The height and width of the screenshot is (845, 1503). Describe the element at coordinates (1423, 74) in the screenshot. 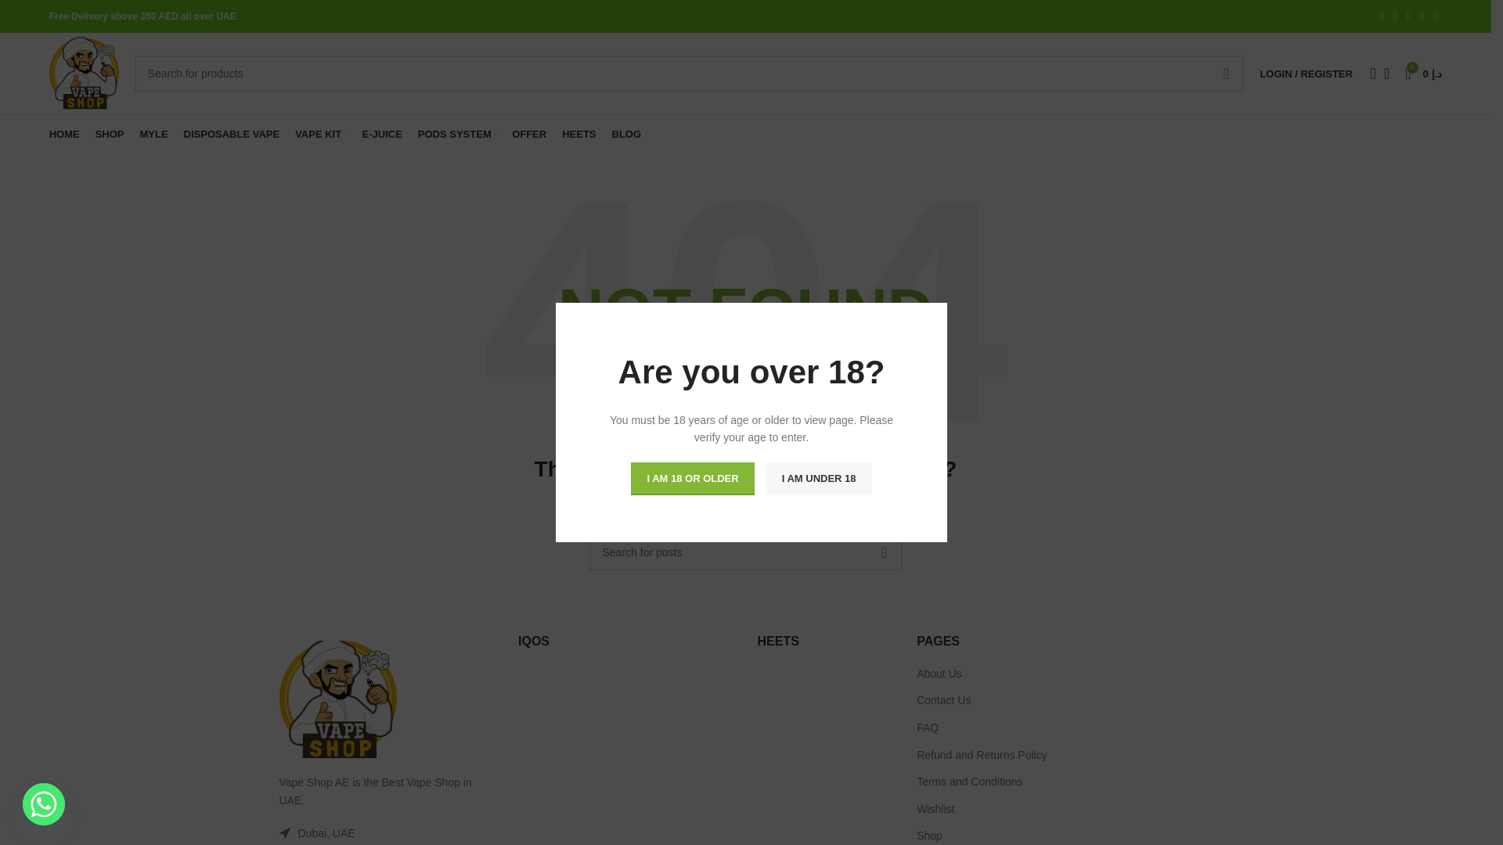

I see `Shopping cart` at that location.